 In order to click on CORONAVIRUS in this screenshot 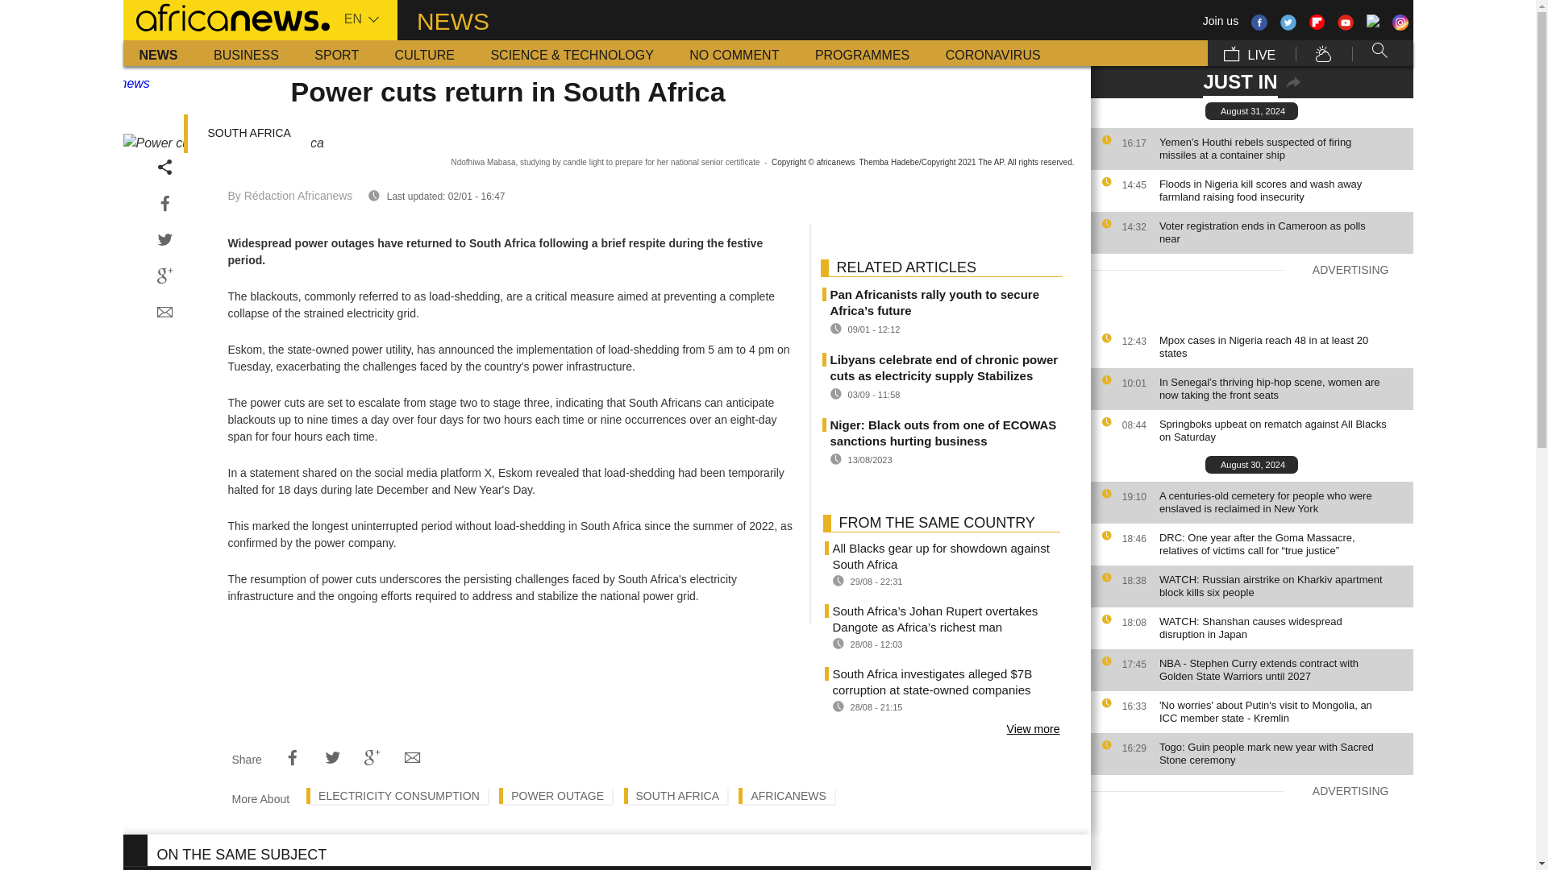, I will do `click(993, 53)`.